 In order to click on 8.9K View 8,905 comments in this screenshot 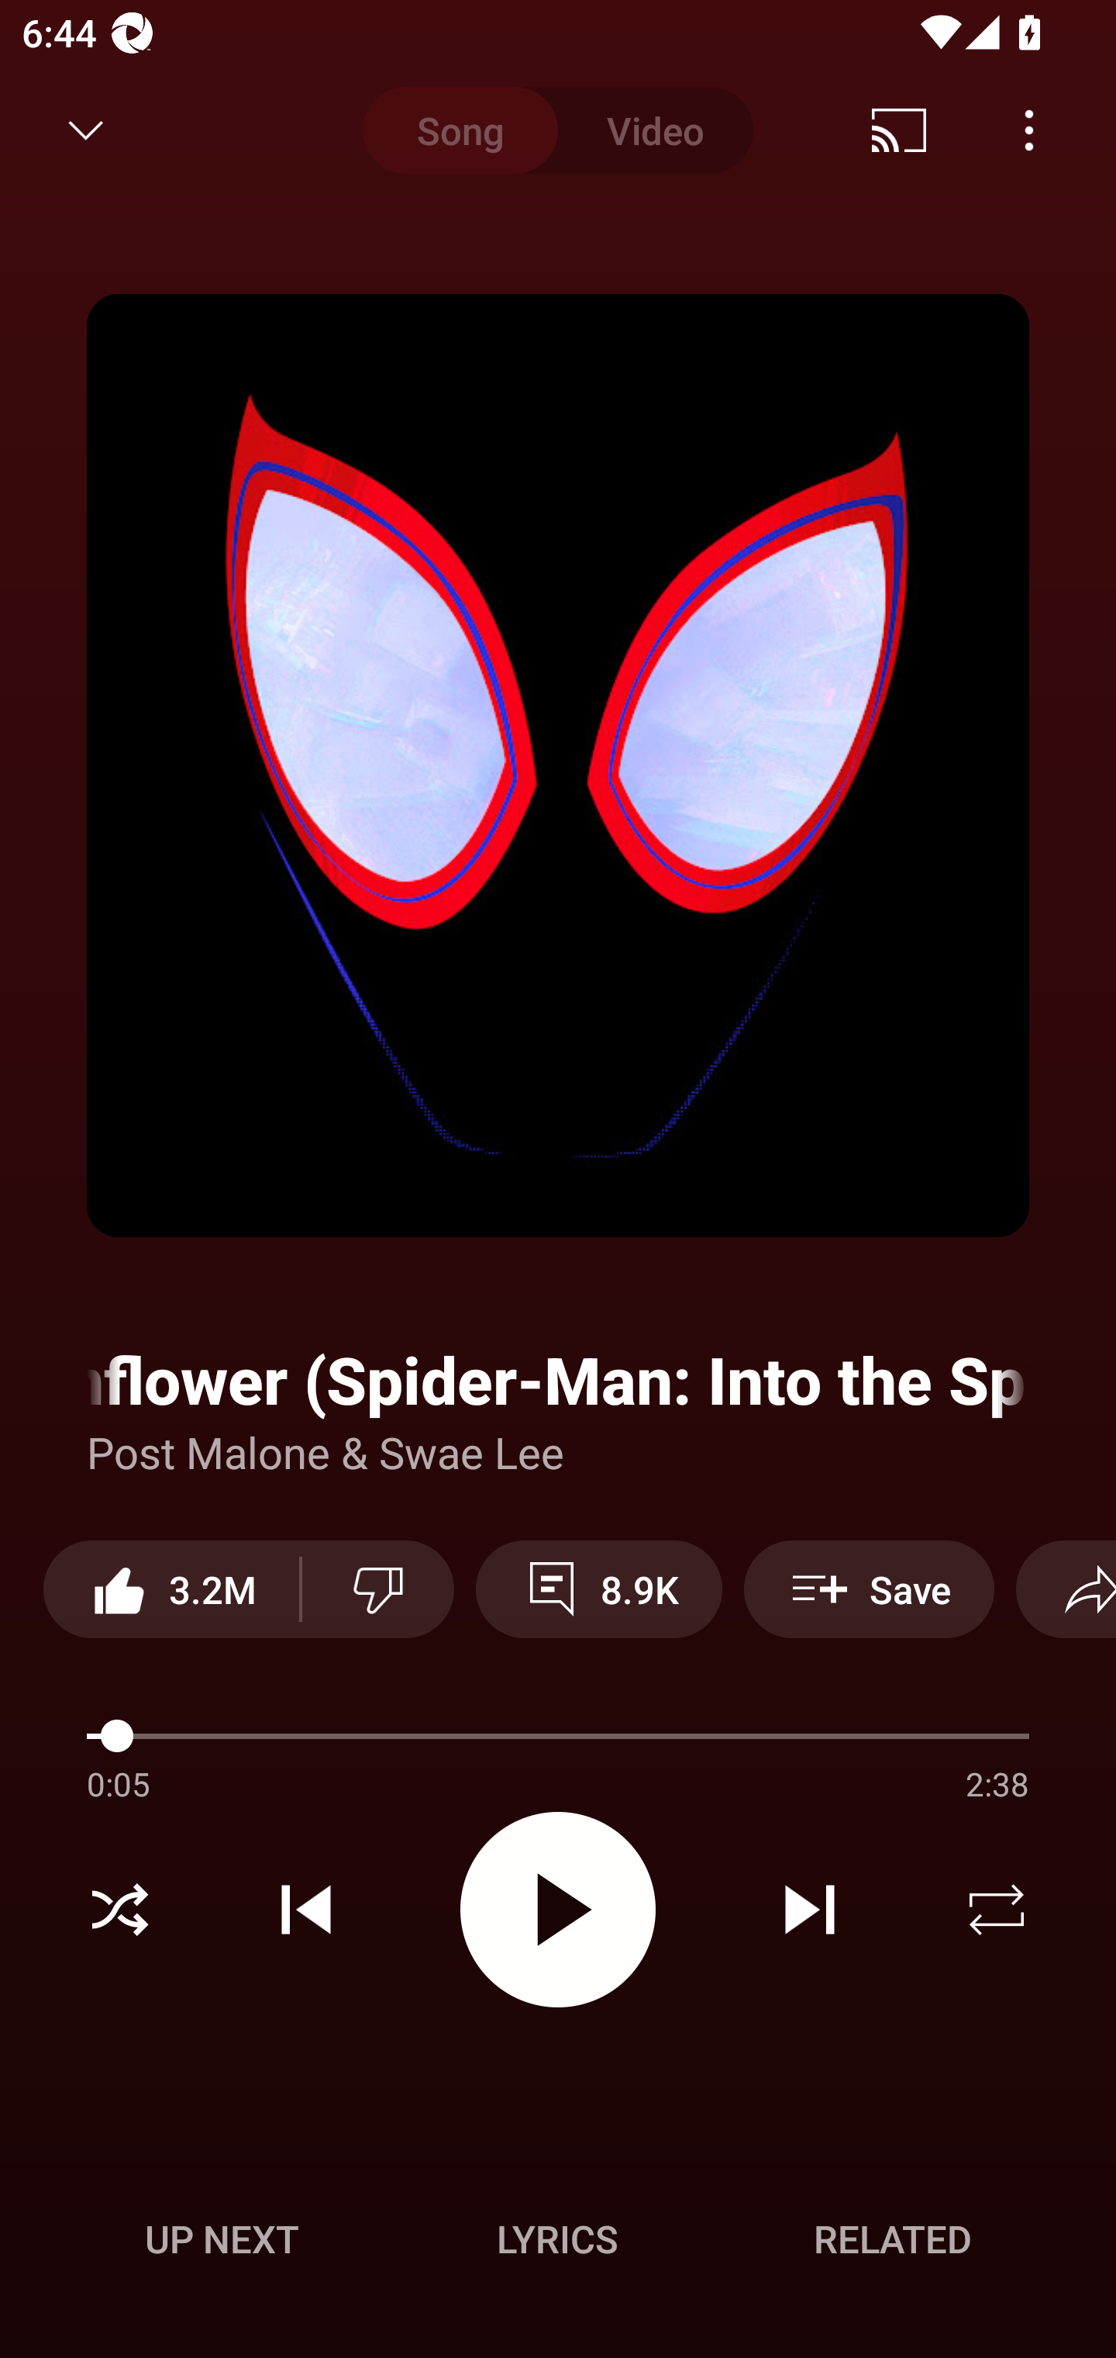, I will do `click(598, 1589)`.